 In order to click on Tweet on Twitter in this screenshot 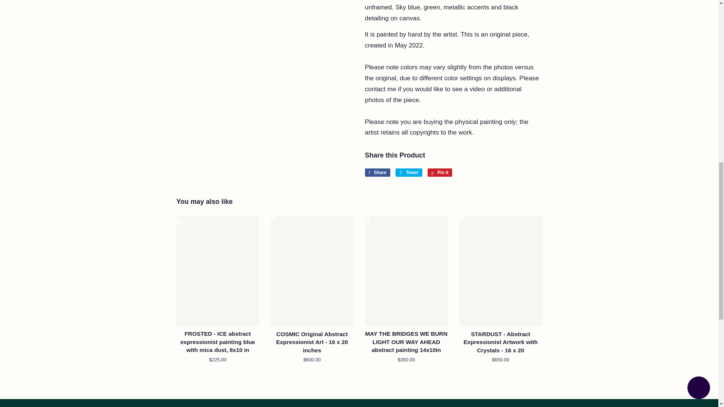, I will do `click(377, 173)`.